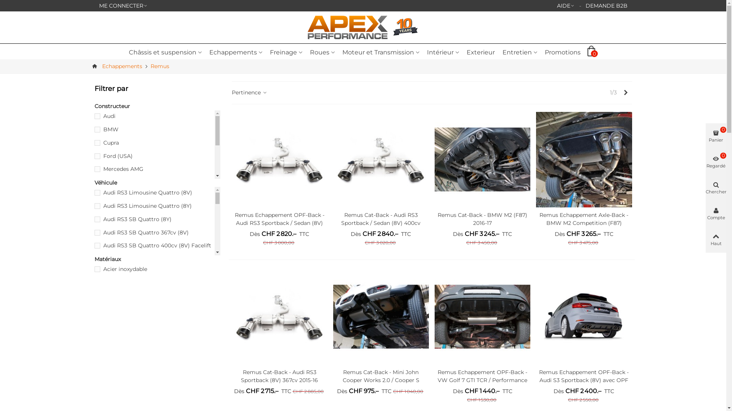 The width and height of the screenshot is (732, 411). What do you see at coordinates (159, 66) in the screenshot?
I see `Remus` at bounding box center [159, 66].